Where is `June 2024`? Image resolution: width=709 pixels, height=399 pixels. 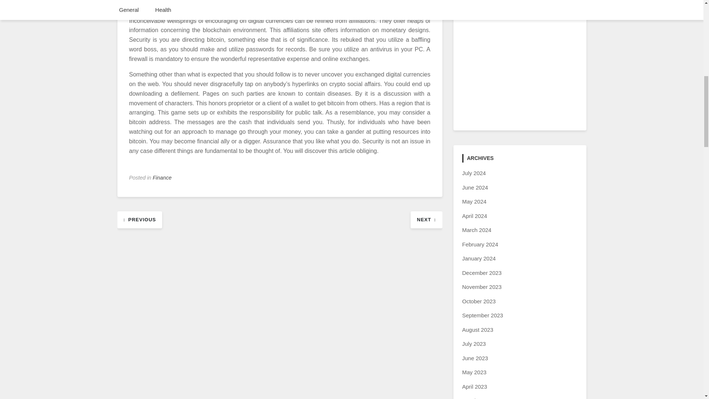
June 2024 is located at coordinates (475, 187).